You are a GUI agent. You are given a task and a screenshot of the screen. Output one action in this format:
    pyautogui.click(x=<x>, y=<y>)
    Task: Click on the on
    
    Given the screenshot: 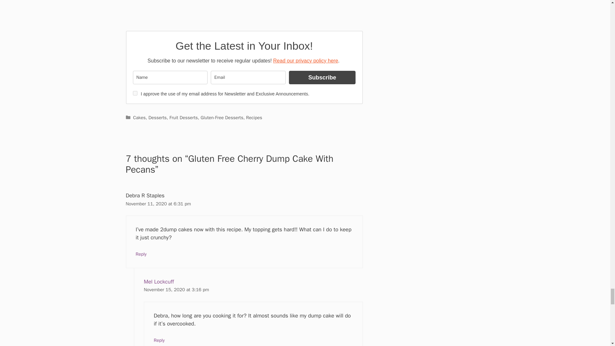 What is the action you would take?
    pyautogui.click(x=135, y=93)
    